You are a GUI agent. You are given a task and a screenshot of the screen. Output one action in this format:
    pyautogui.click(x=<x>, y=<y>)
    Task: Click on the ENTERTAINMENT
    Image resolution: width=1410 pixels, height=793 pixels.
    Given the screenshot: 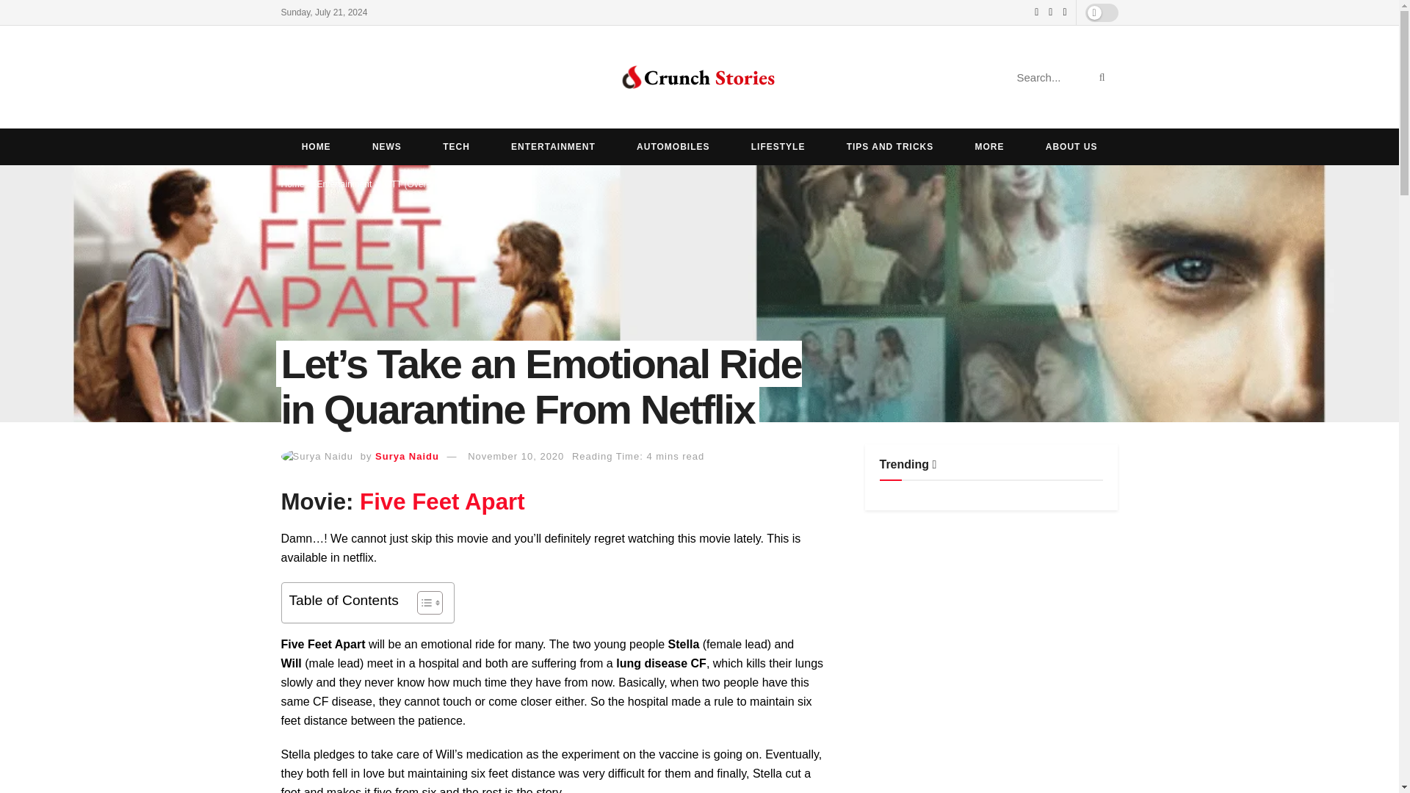 What is the action you would take?
    pyautogui.click(x=554, y=146)
    